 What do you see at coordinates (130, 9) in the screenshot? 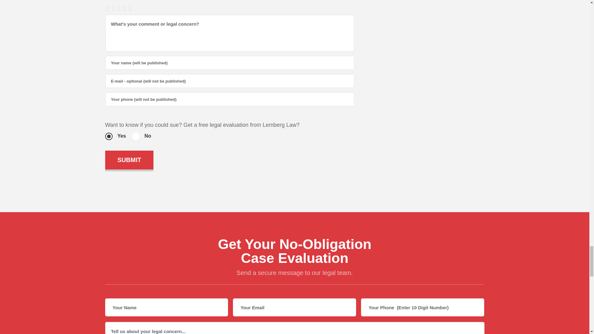
I see `5 stars` at bounding box center [130, 9].